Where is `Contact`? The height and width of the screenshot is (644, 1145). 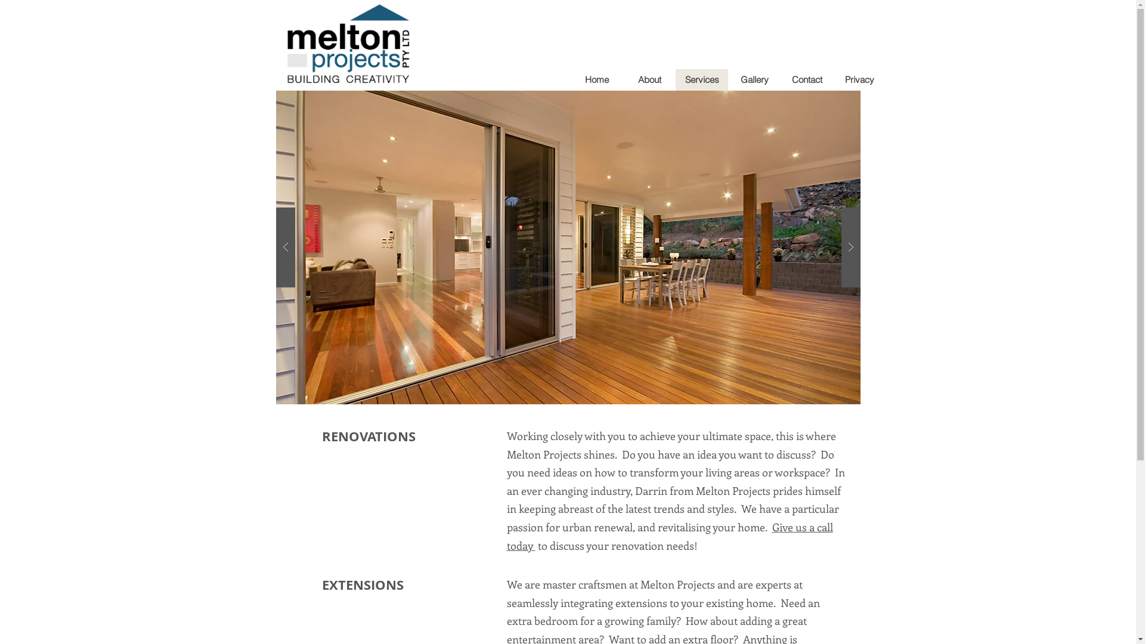 Contact is located at coordinates (806, 80).